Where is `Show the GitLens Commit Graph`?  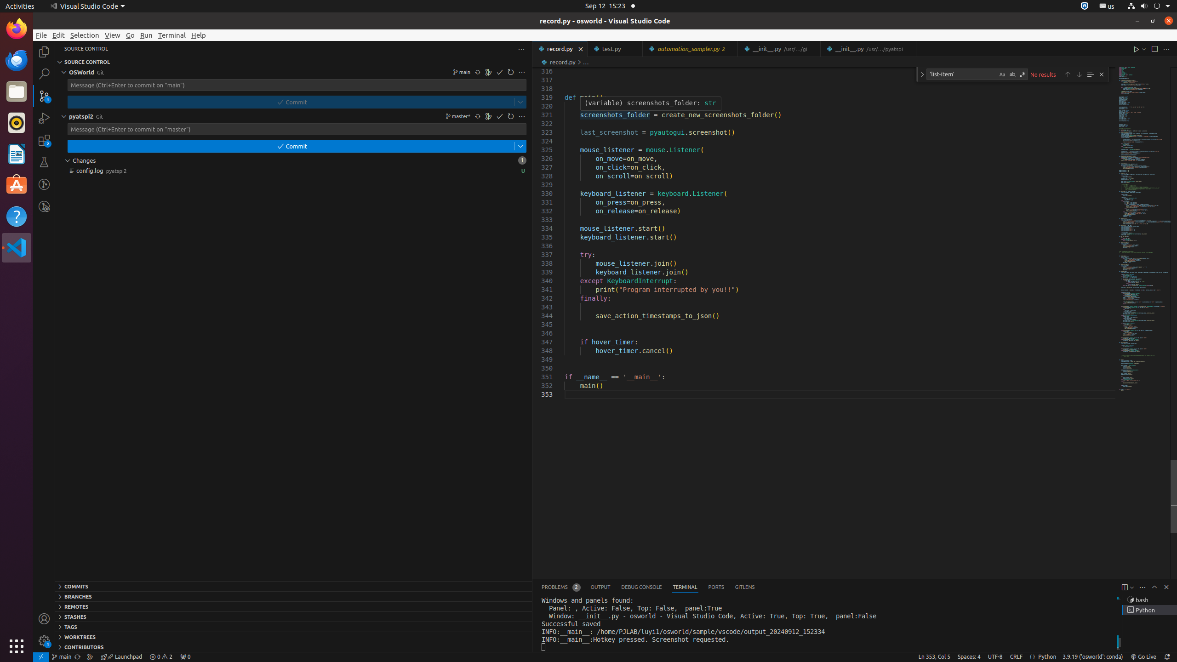 Show the GitLens Commit Graph is located at coordinates (90, 657).